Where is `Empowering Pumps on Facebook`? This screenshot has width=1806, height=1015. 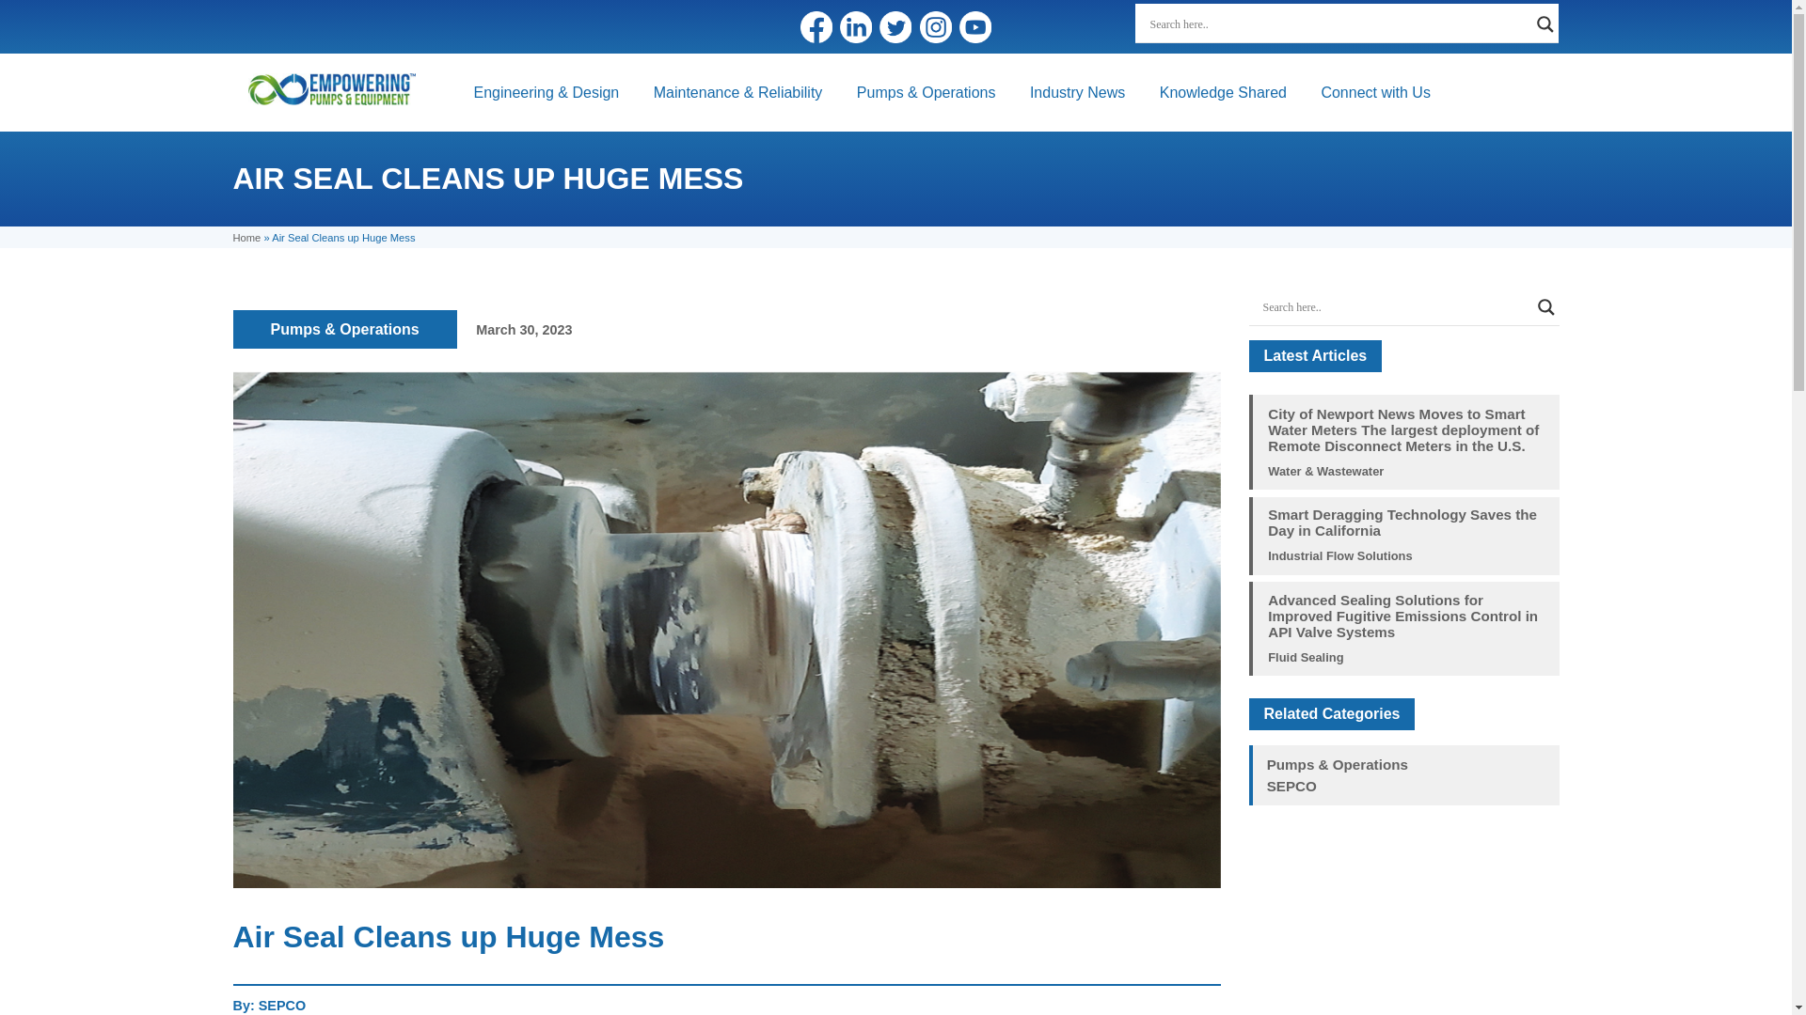 Empowering Pumps on Facebook is located at coordinates (816, 26).